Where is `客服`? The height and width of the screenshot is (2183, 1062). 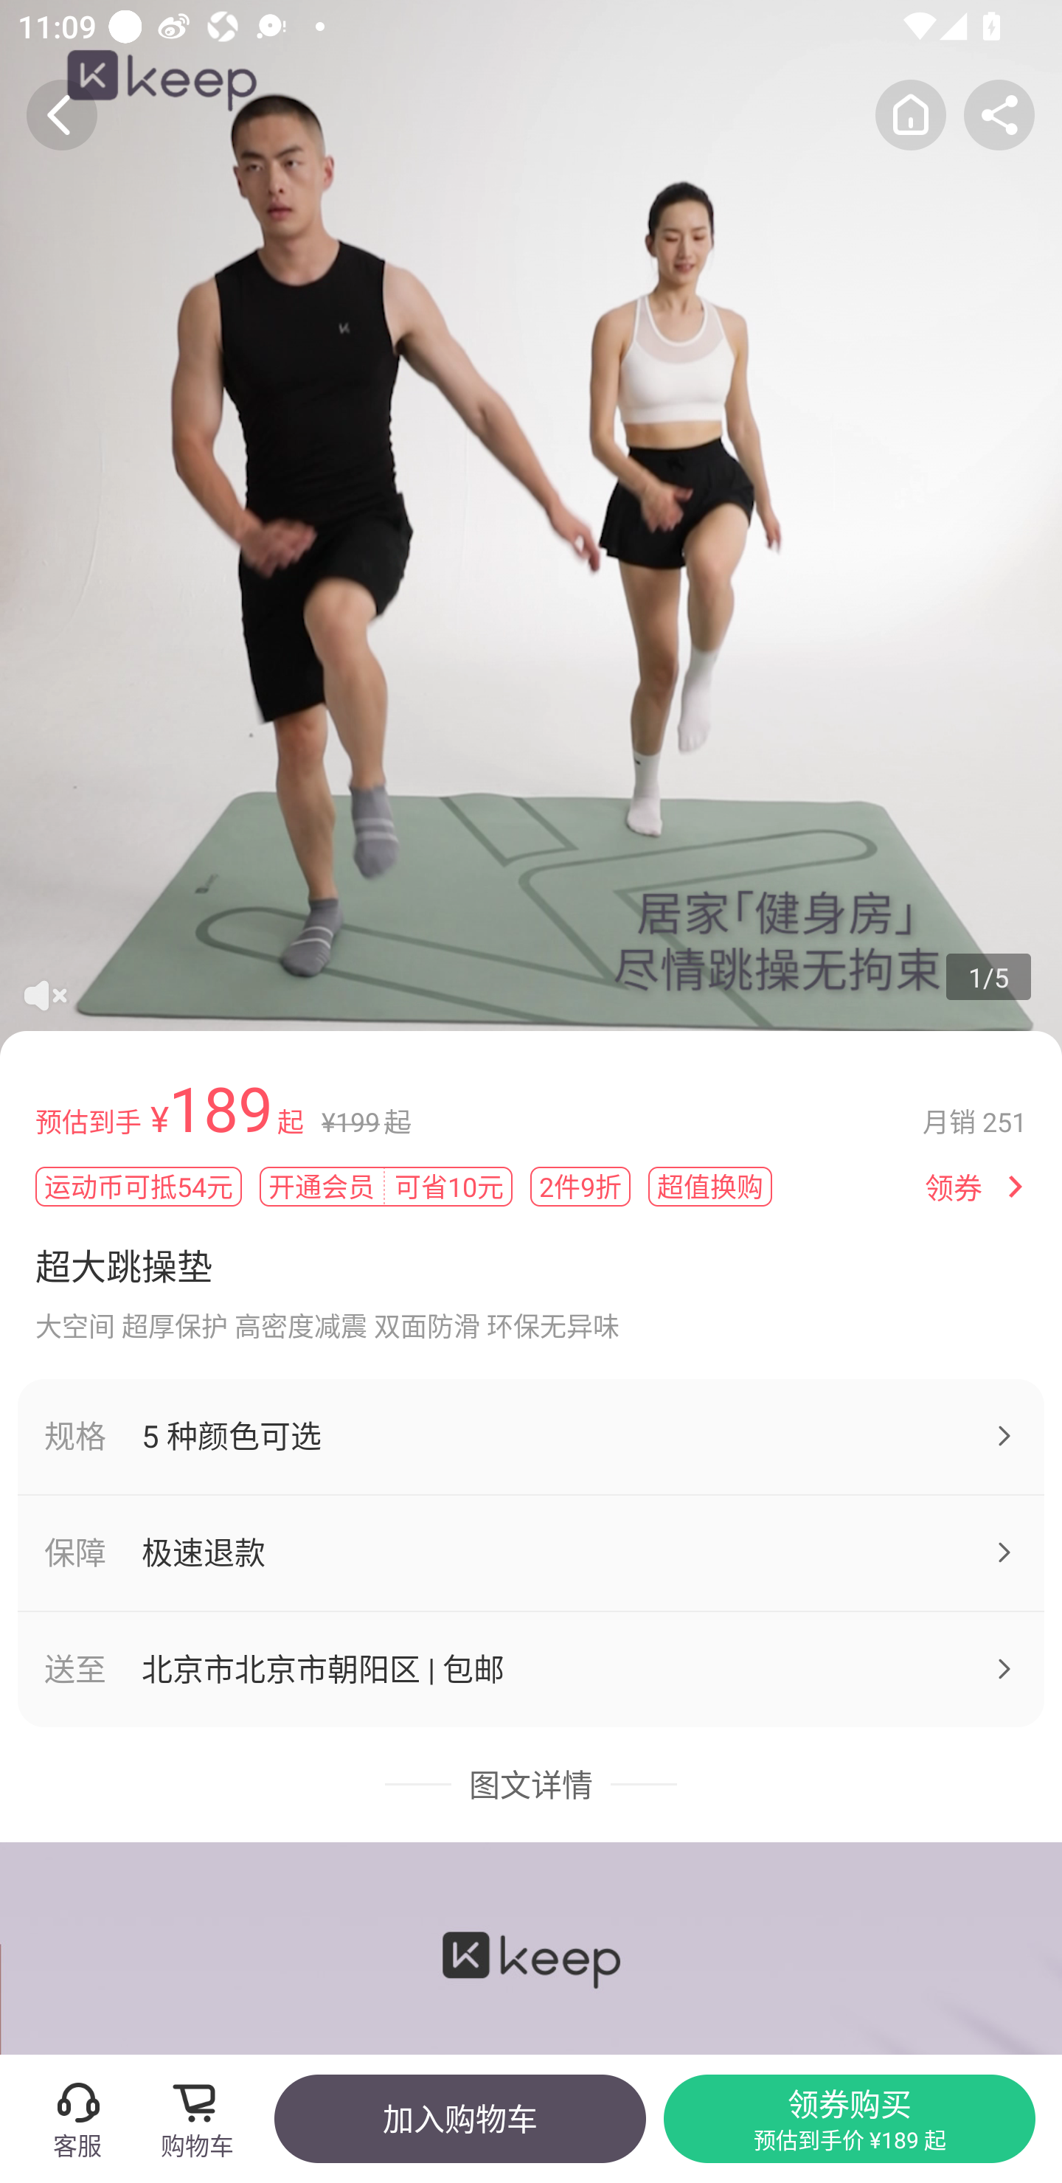
客服 is located at coordinates (77, 2118).